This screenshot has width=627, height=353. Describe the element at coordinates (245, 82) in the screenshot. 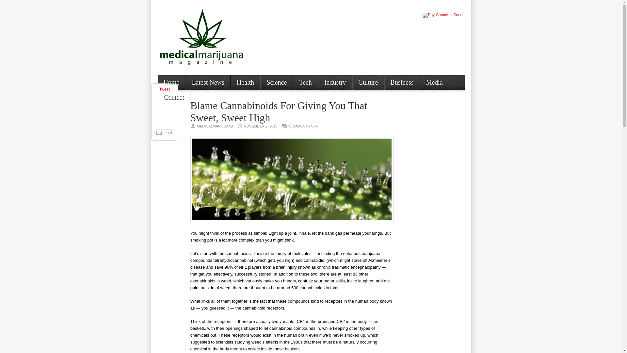

I see `Health` at that location.